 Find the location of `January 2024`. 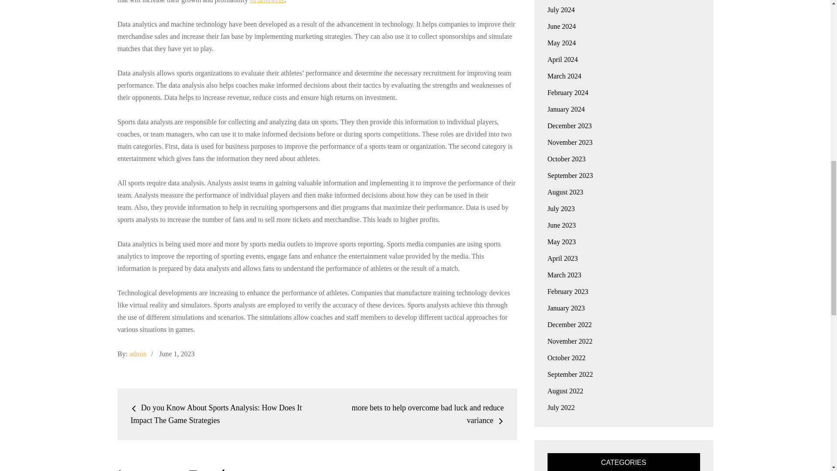

January 2024 is located at coordinates (566, 109).